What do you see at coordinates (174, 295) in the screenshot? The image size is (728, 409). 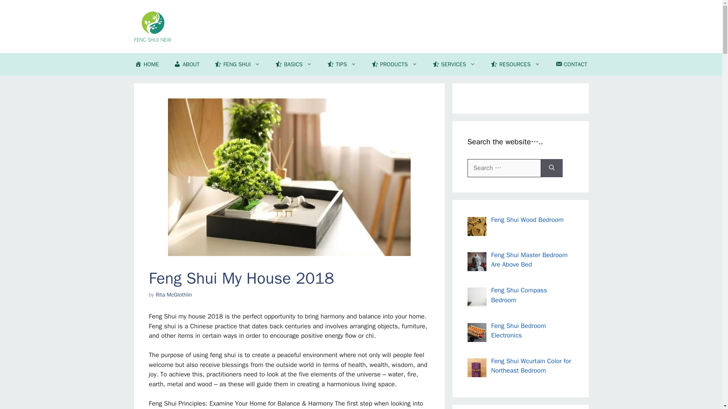 I see `View all posts by Rita McGlothlin` at bounding box center [174, 295].